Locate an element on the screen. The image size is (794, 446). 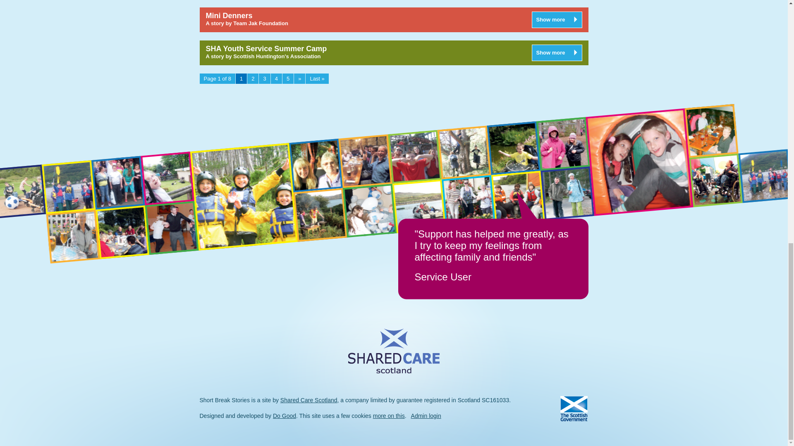
Page 3 is located at coordinates (264, 78).